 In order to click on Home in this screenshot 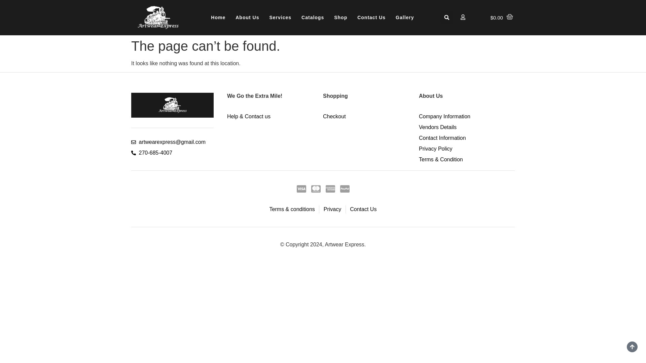, I will do `click(218, 17)`.